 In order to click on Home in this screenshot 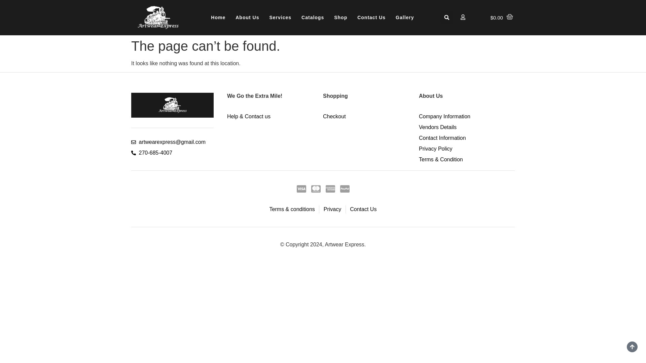, I will do `click(218, 17)`.